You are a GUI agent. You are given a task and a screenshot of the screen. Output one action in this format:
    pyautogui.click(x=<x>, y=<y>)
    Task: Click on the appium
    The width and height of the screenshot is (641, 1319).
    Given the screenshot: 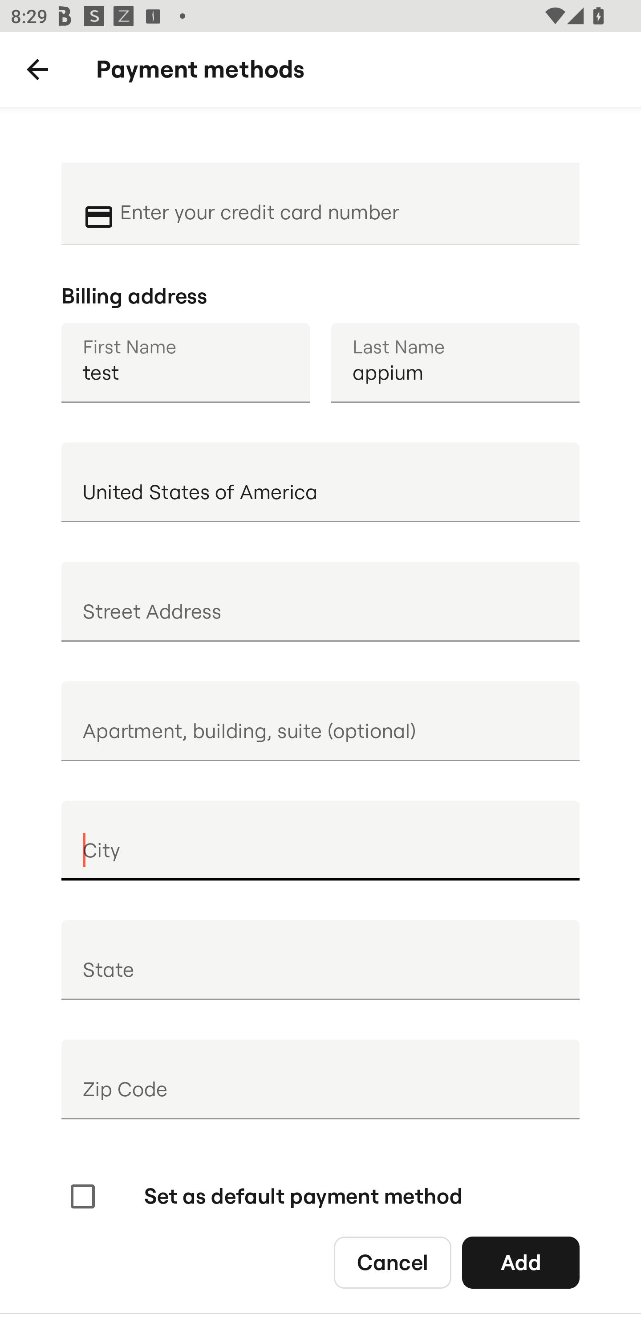 What is the action you would take?
    pyautogui.click(x=455, y=363)
    